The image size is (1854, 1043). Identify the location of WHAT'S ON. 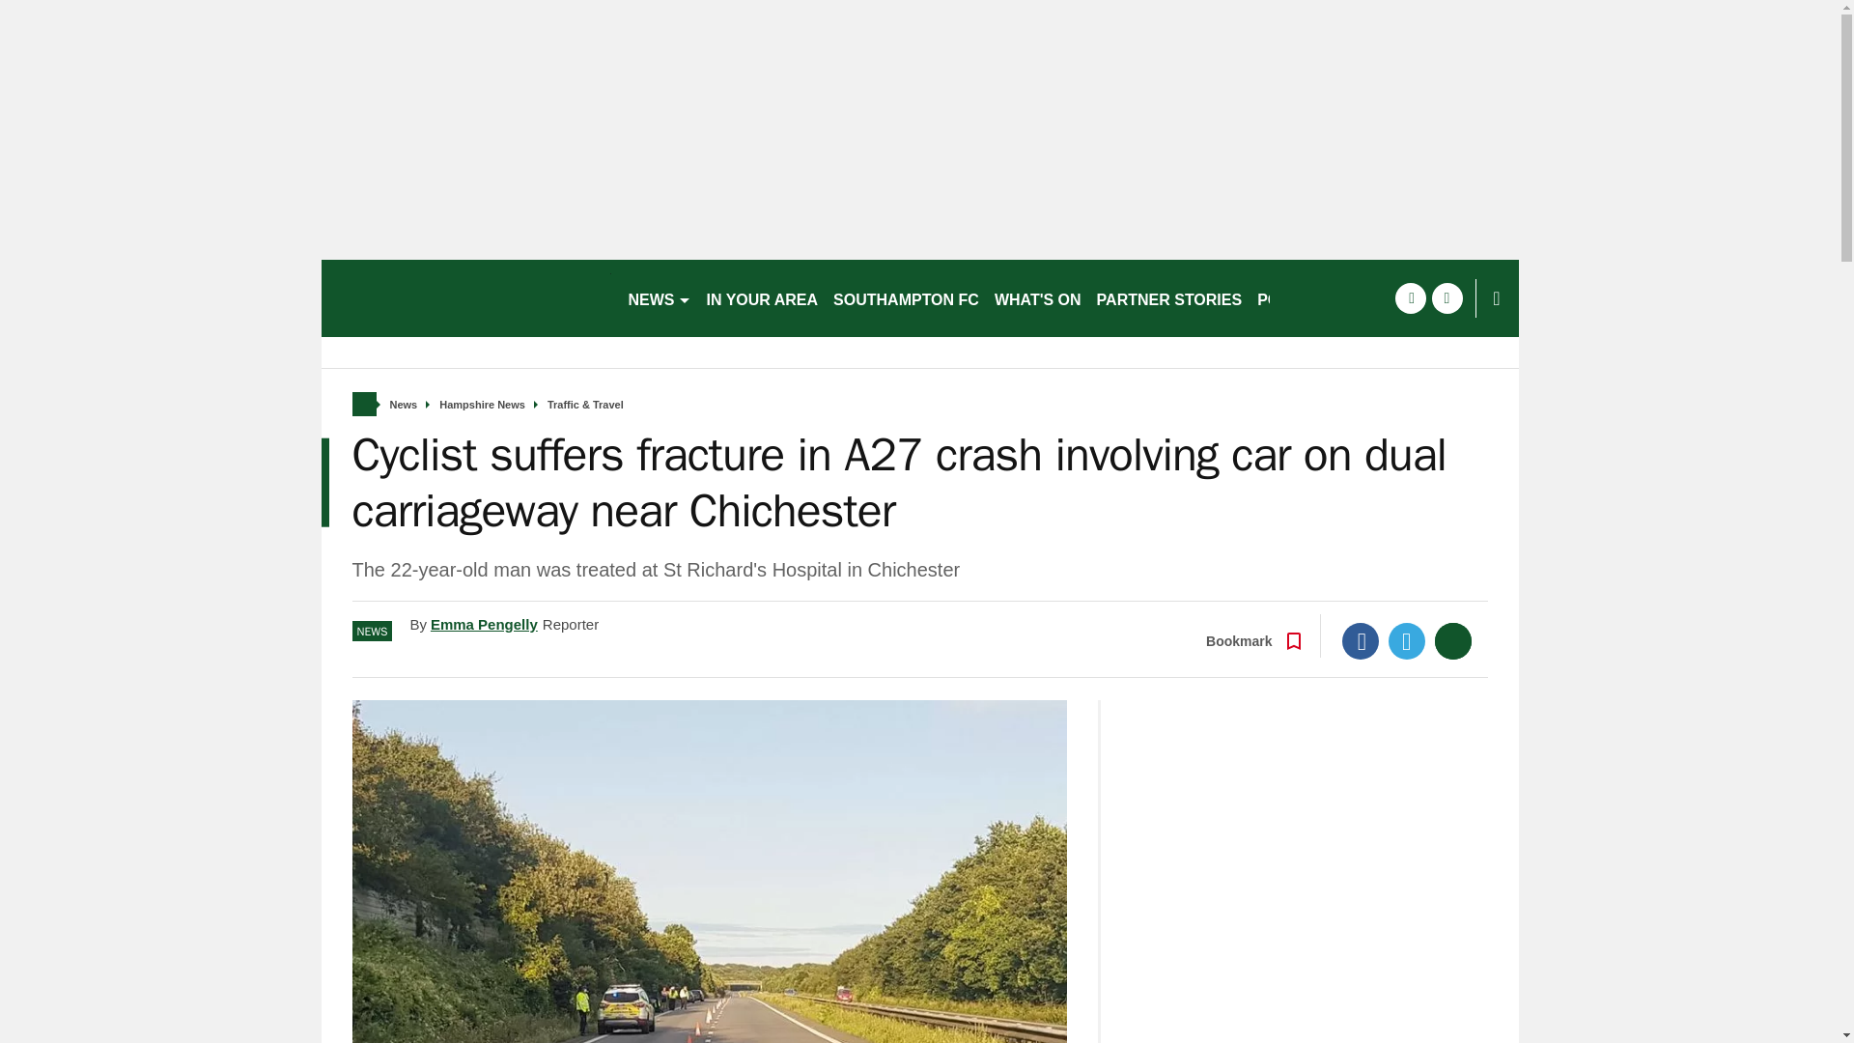
(1037, 297).